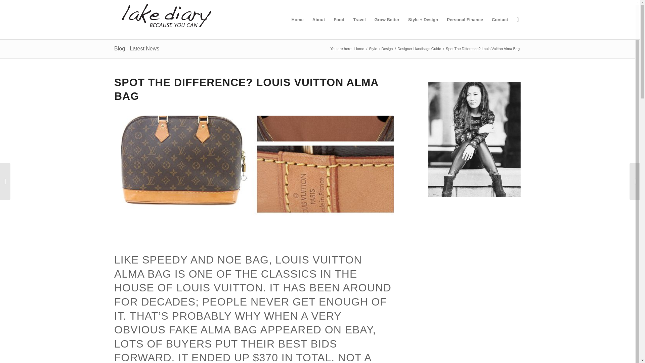  What do you see at coordinates (359, 49) in the screenshot?
I see `Home` at bounding box center [359, 49].